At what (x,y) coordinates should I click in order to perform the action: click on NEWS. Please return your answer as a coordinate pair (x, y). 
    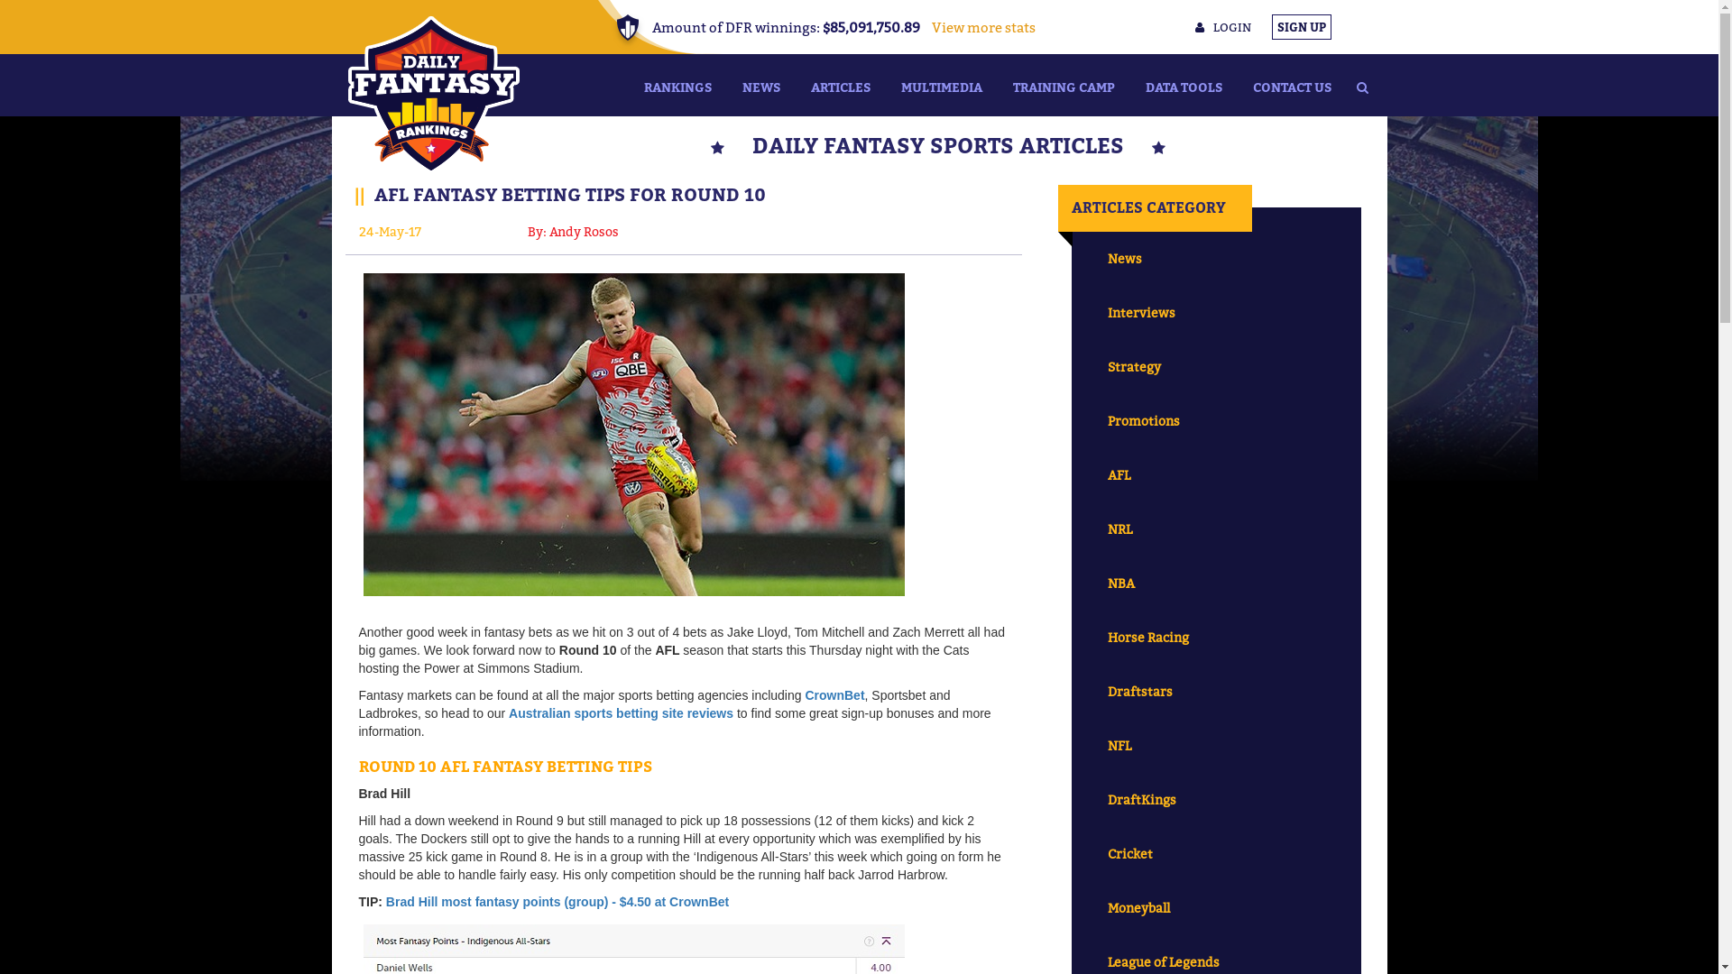
    Looking at the image, I should click on (761, 85).